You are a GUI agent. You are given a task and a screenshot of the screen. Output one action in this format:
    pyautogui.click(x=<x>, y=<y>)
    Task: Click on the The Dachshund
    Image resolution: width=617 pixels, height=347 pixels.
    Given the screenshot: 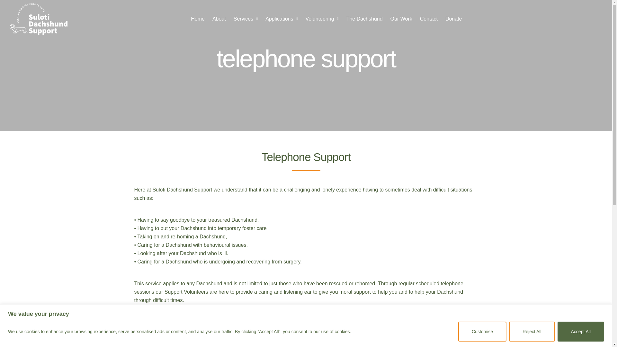 What is the action you would take?
    pyautogui.click(x=364, y=19)
    